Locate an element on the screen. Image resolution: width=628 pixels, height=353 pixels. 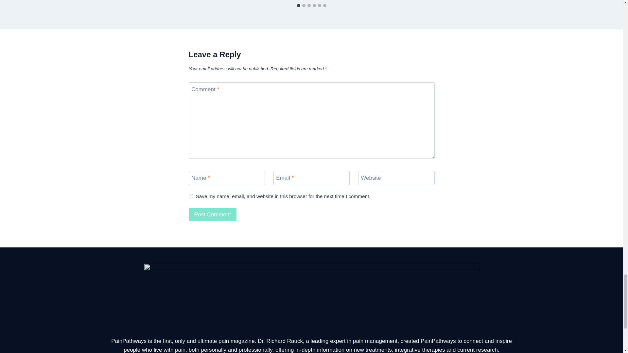
Post Comment is located at coordinates (212, 214).